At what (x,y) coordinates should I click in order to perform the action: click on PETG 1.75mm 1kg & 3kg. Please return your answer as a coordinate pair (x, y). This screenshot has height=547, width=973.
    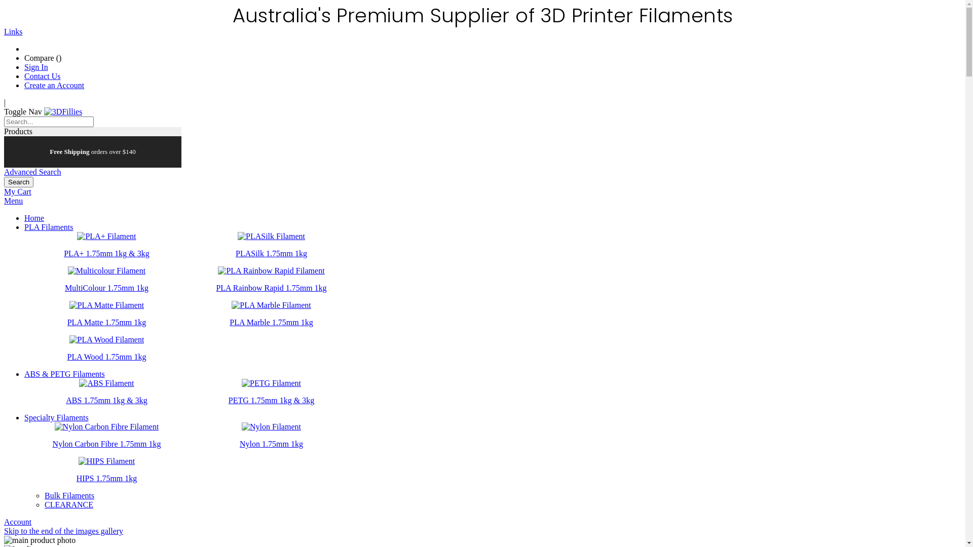
    Looking at the image, I should click on (272, 400).